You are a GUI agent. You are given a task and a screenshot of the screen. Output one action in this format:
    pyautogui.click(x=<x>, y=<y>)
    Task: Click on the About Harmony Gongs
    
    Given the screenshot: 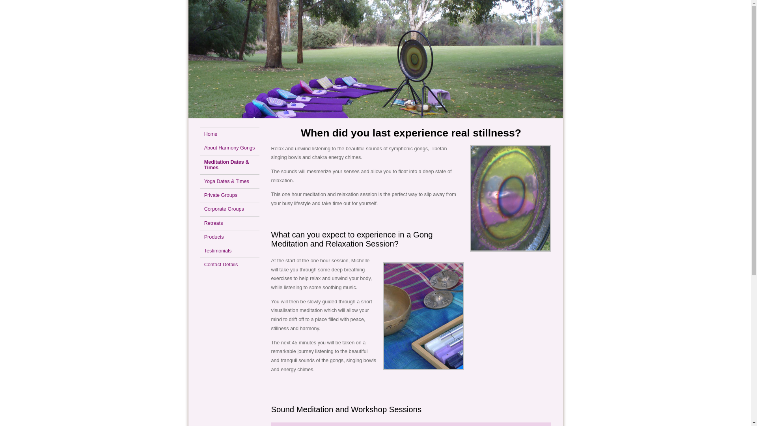 What is the action you would take?
    pyautogui.click(x=230, y=148)
    